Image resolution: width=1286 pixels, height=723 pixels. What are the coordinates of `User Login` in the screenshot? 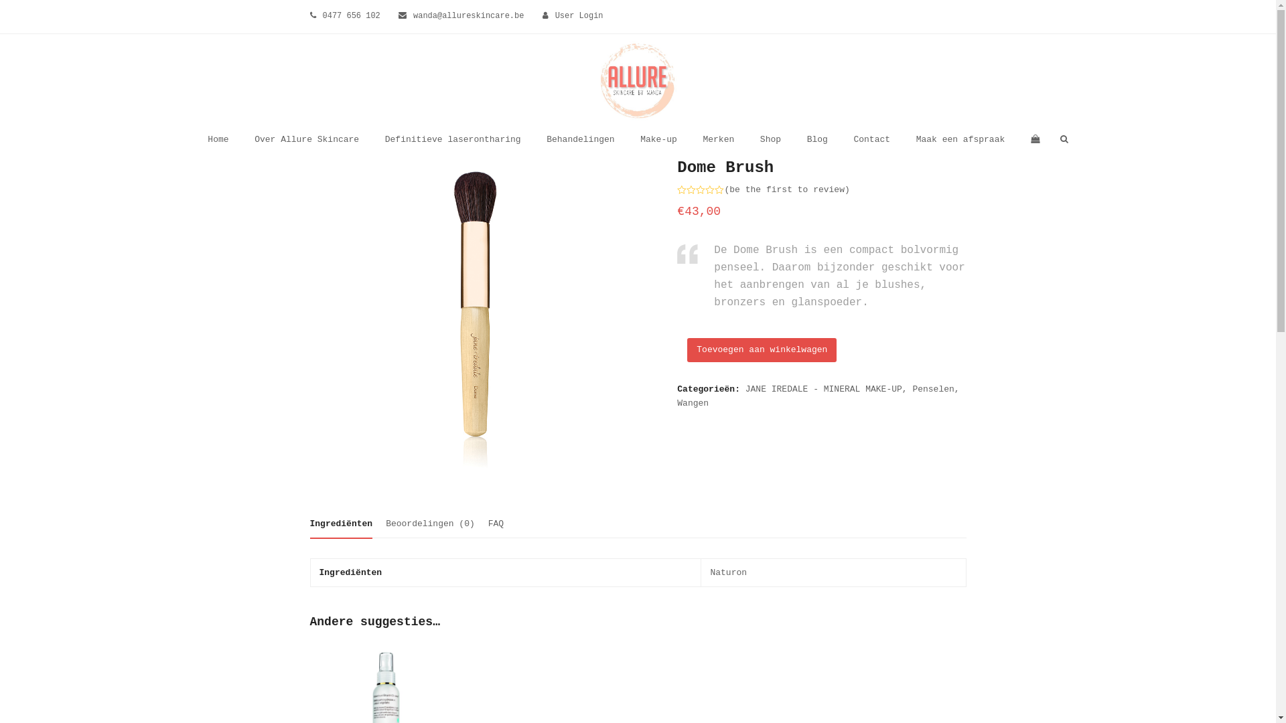 It's located at (579, 16).